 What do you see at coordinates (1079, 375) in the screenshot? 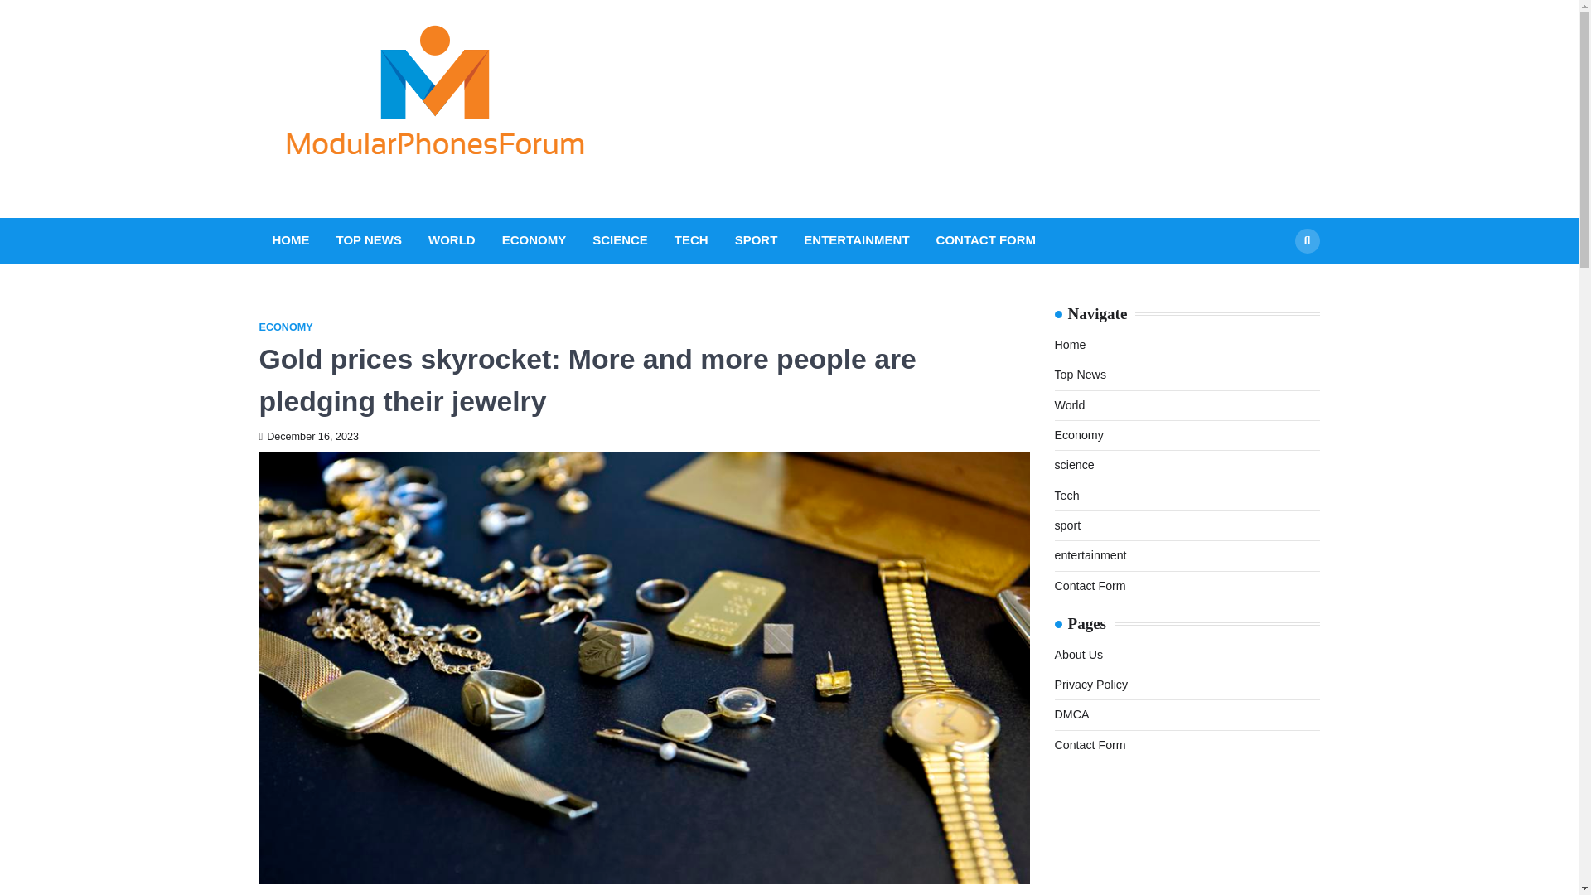
I see `Top News` at bounding box center [1079, 375].